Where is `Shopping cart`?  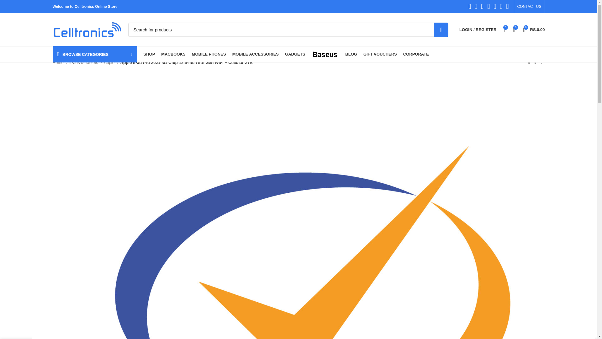 Shopping cart is located at coordinates (534, 30).